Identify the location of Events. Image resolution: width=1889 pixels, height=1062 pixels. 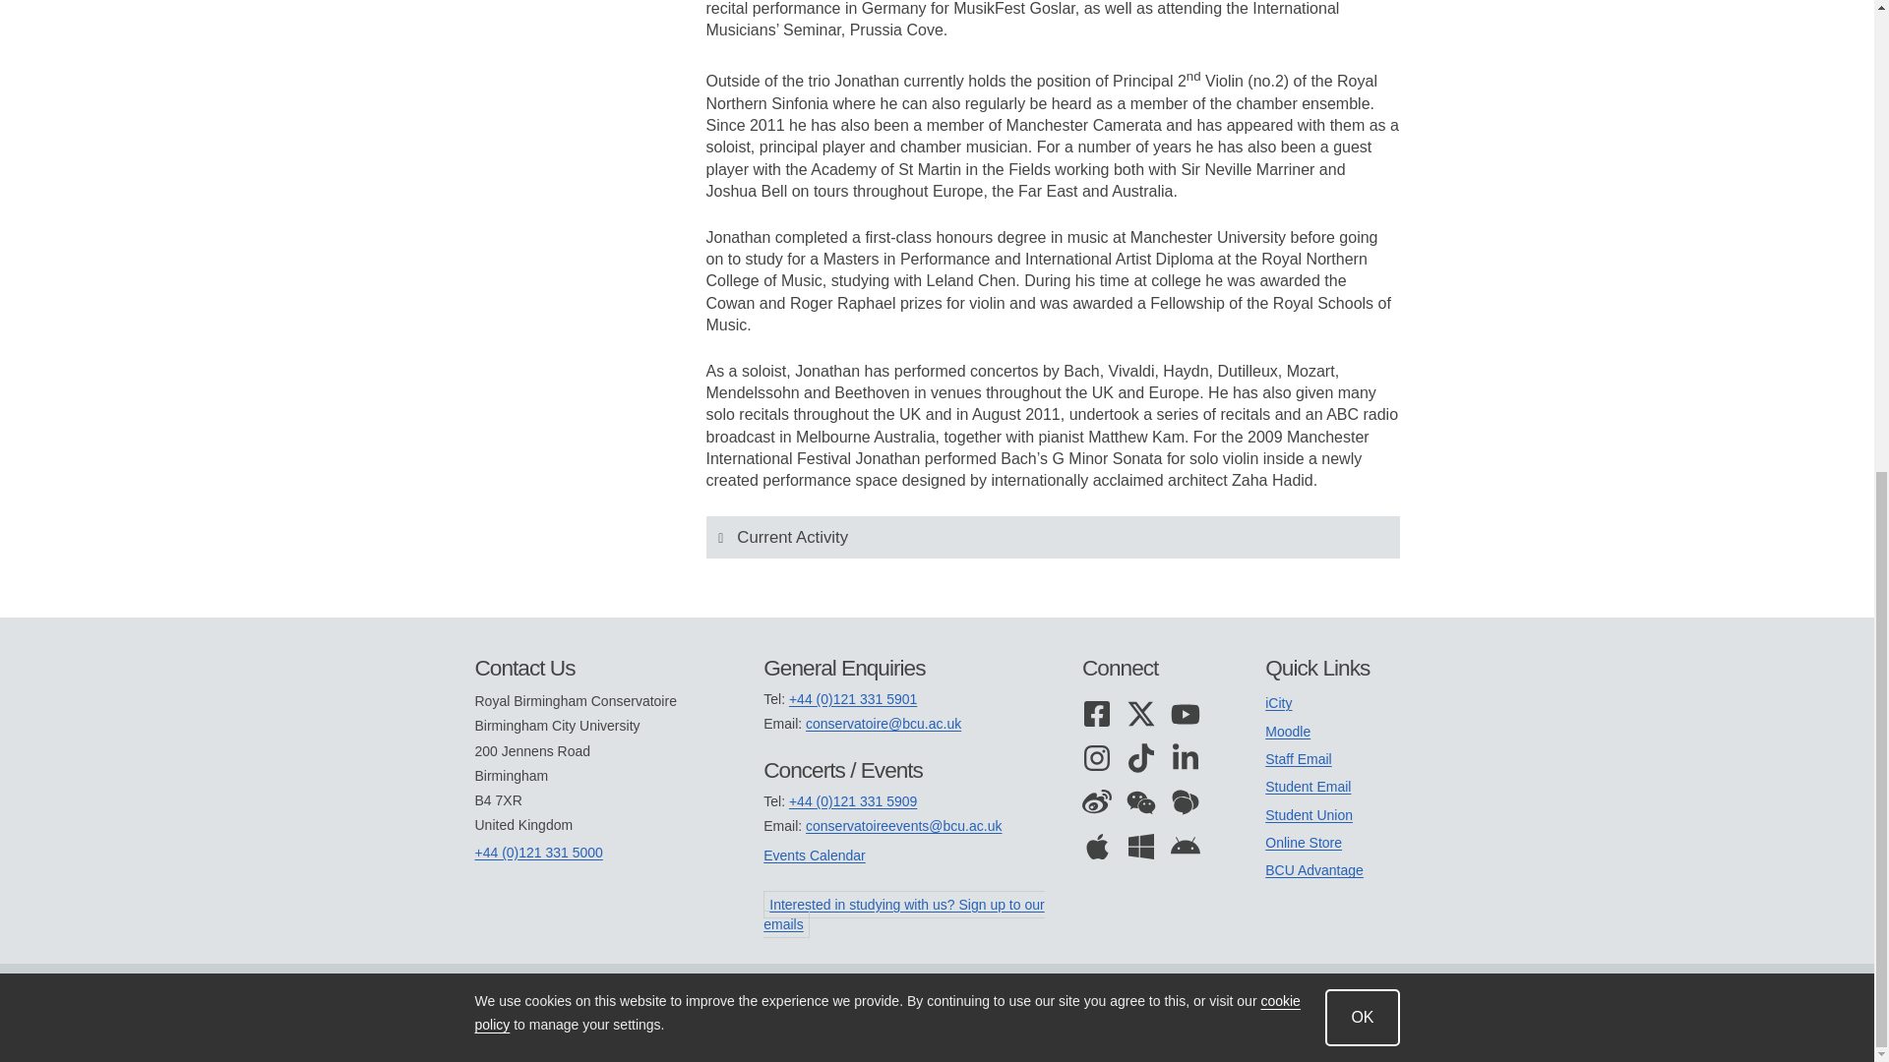
(907, 770).